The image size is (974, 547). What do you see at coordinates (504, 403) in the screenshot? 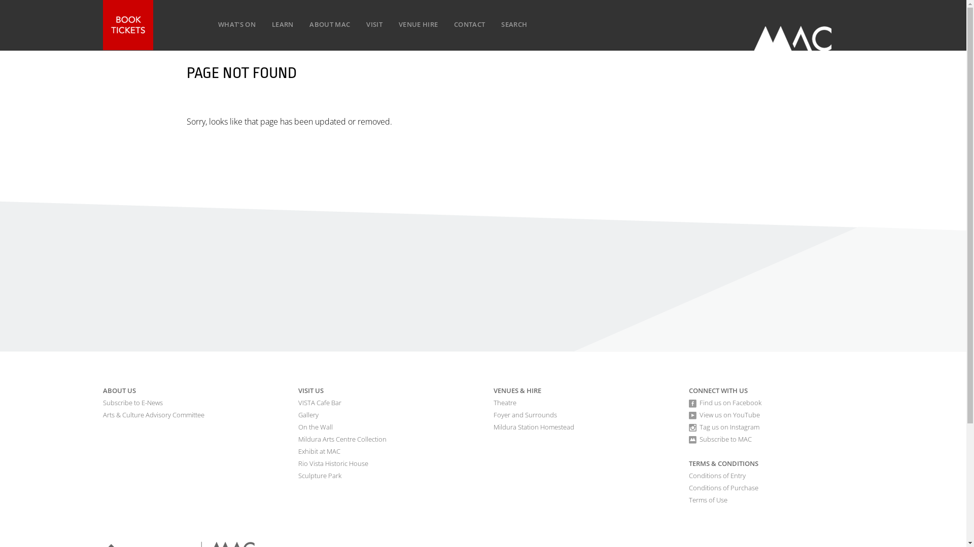
I see `Theatre` at bounding box center [504, 403].